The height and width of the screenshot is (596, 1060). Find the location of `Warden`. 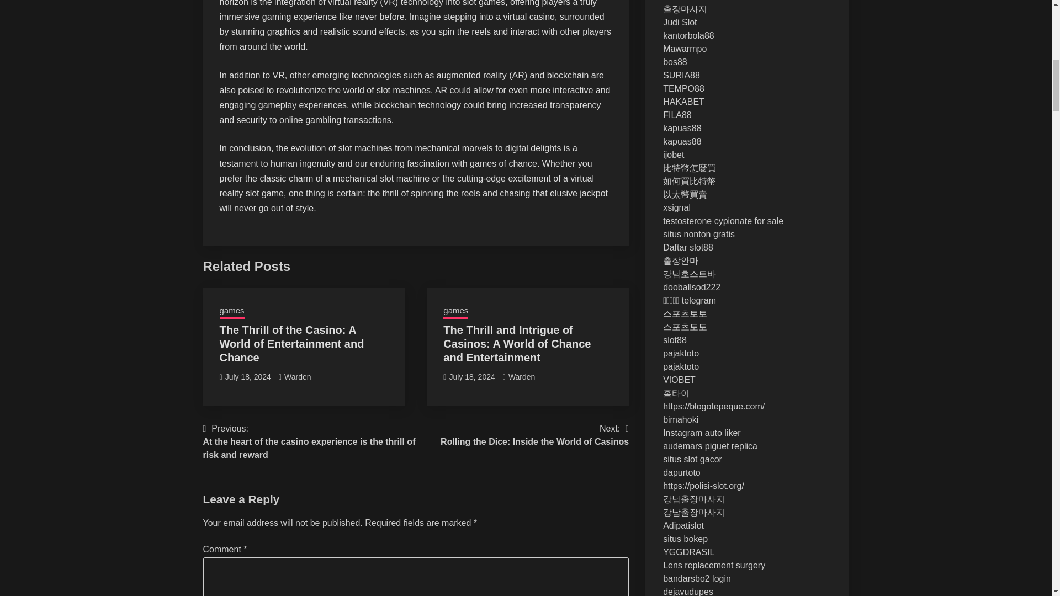

Warden is located at coordinates (522, 377).